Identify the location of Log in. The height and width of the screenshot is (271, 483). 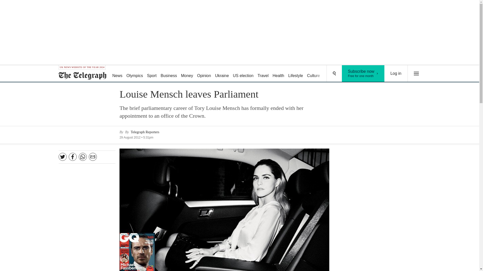
(278, 74).